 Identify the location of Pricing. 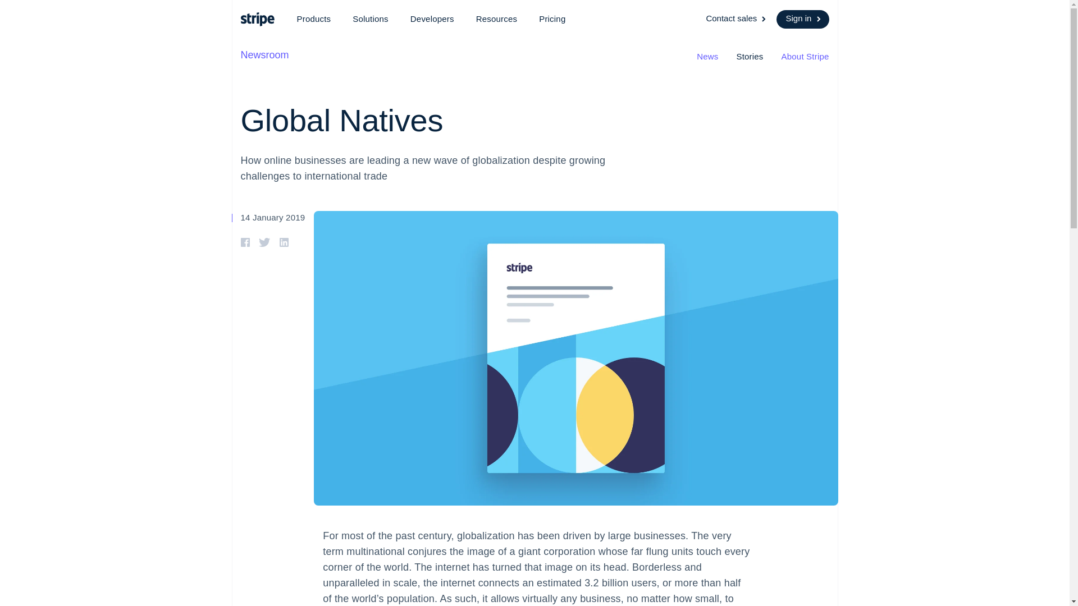
(552, 19).